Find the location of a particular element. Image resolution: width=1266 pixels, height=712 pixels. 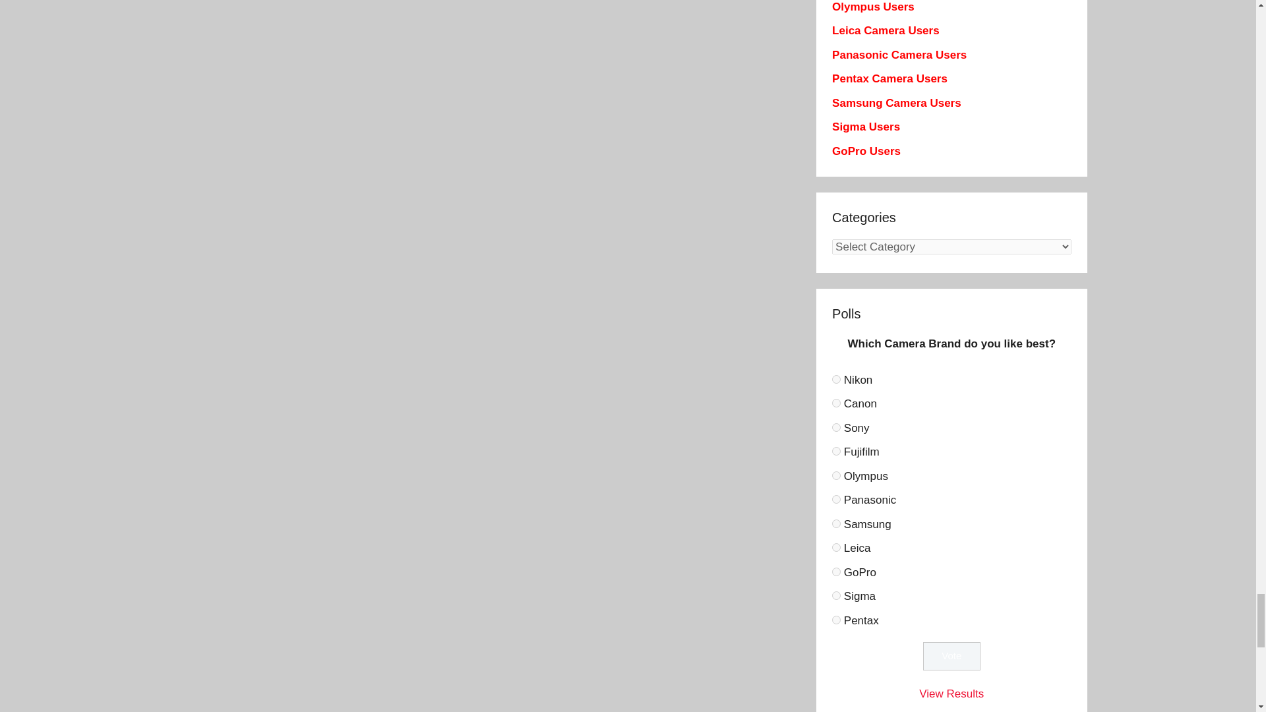

7 is located at coordinates (836, 402).